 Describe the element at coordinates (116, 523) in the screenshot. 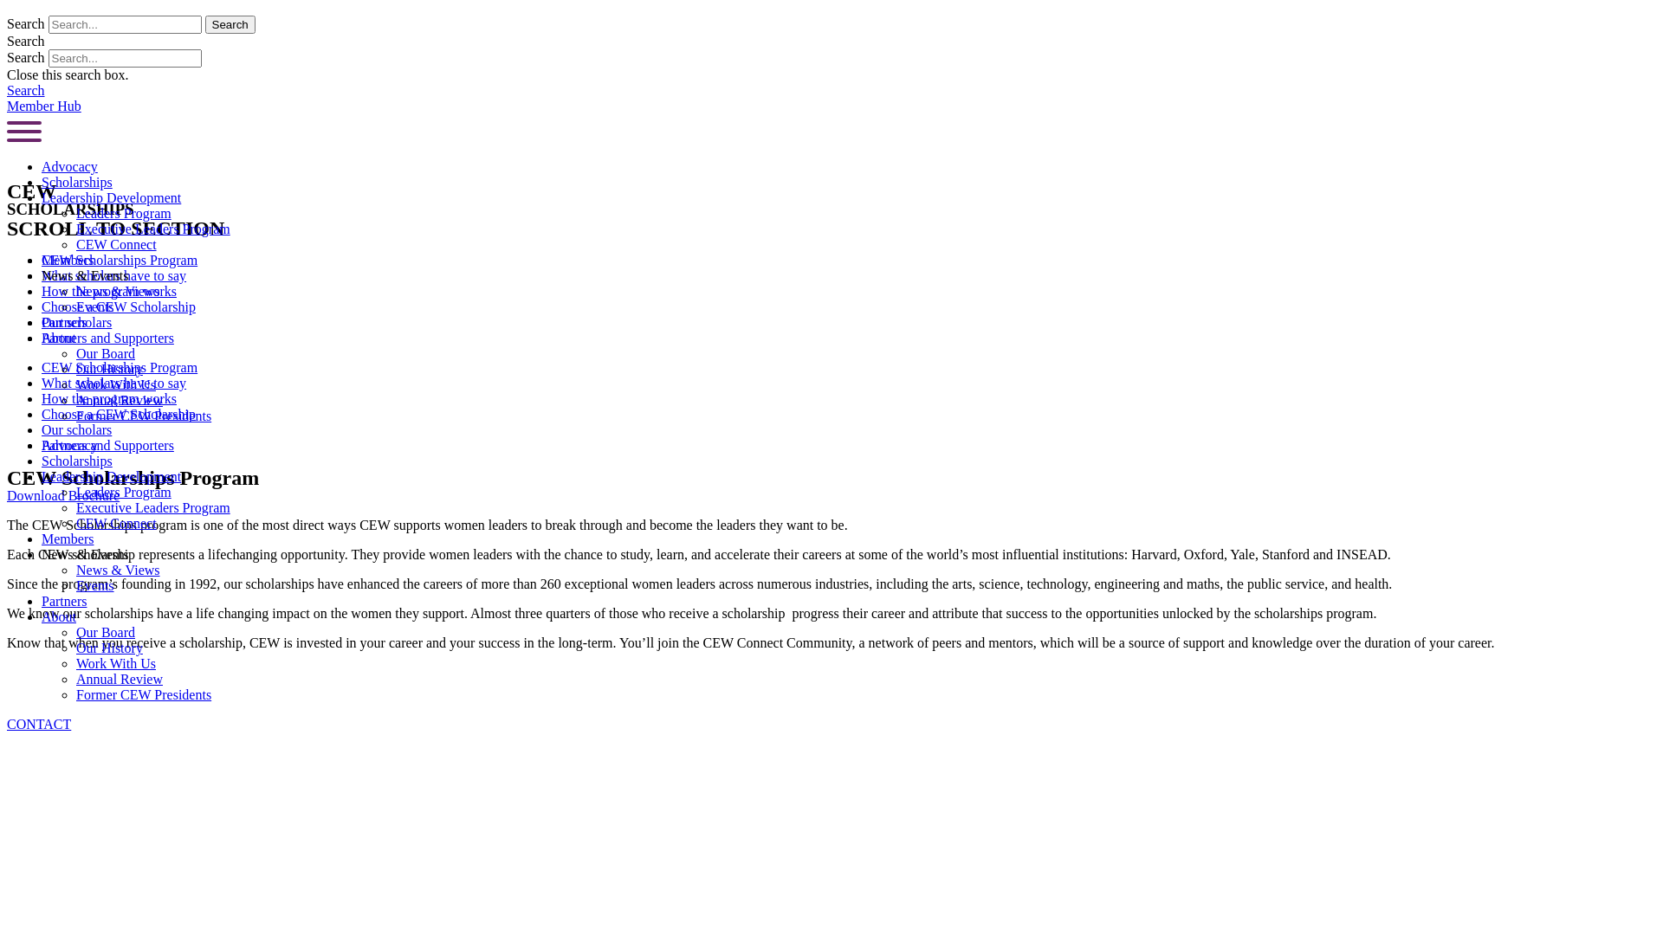

I see `CEW Connect` at that location.